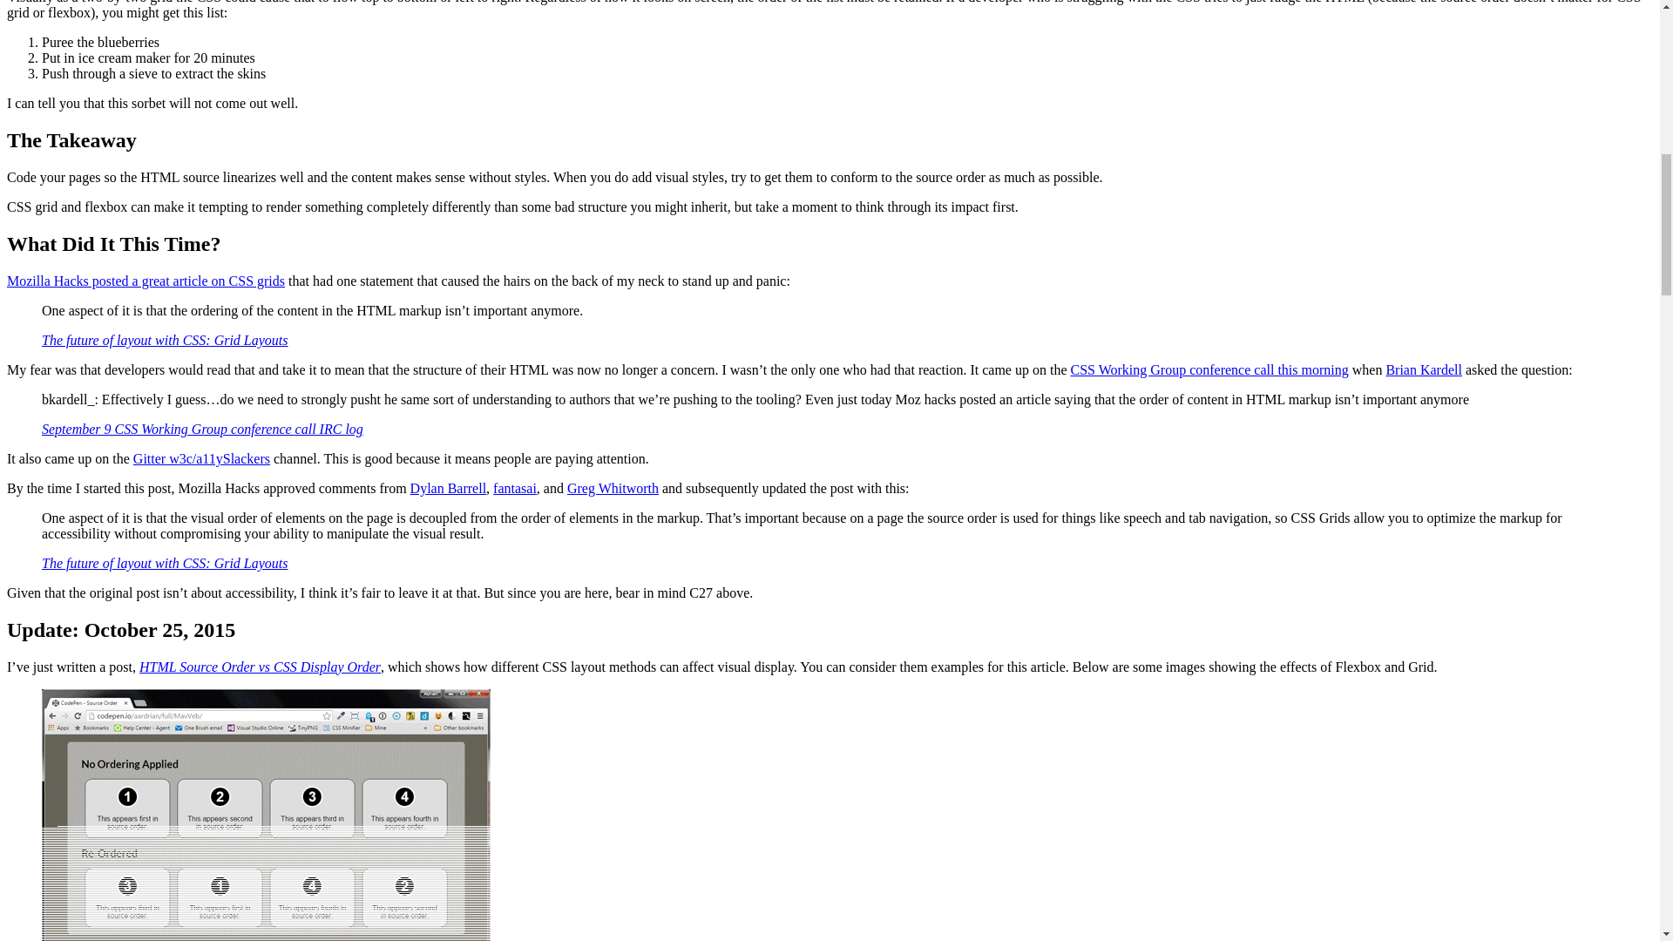 Image resolution: width=1673 pixels, height=941 pixels. Describe the element at coordinates (515, 488) in the screenshot. I see `fantasai` at that location.